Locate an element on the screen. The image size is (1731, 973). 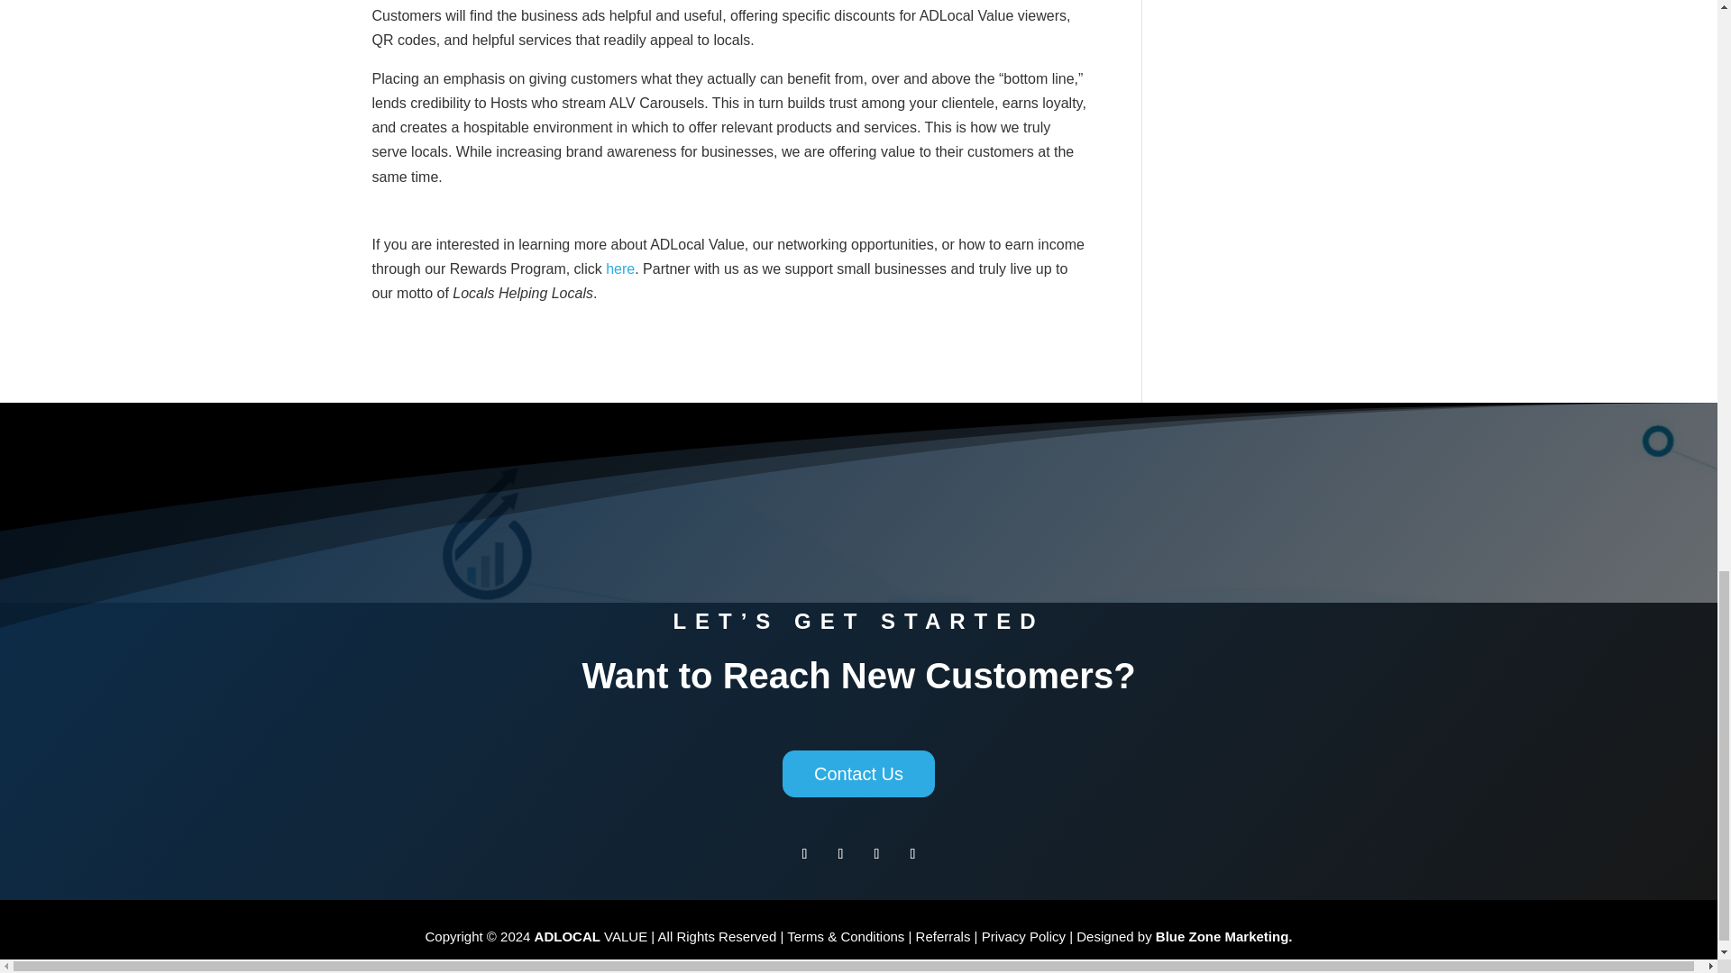
Follow on LinkedIn is located at coordinates (912, 854).